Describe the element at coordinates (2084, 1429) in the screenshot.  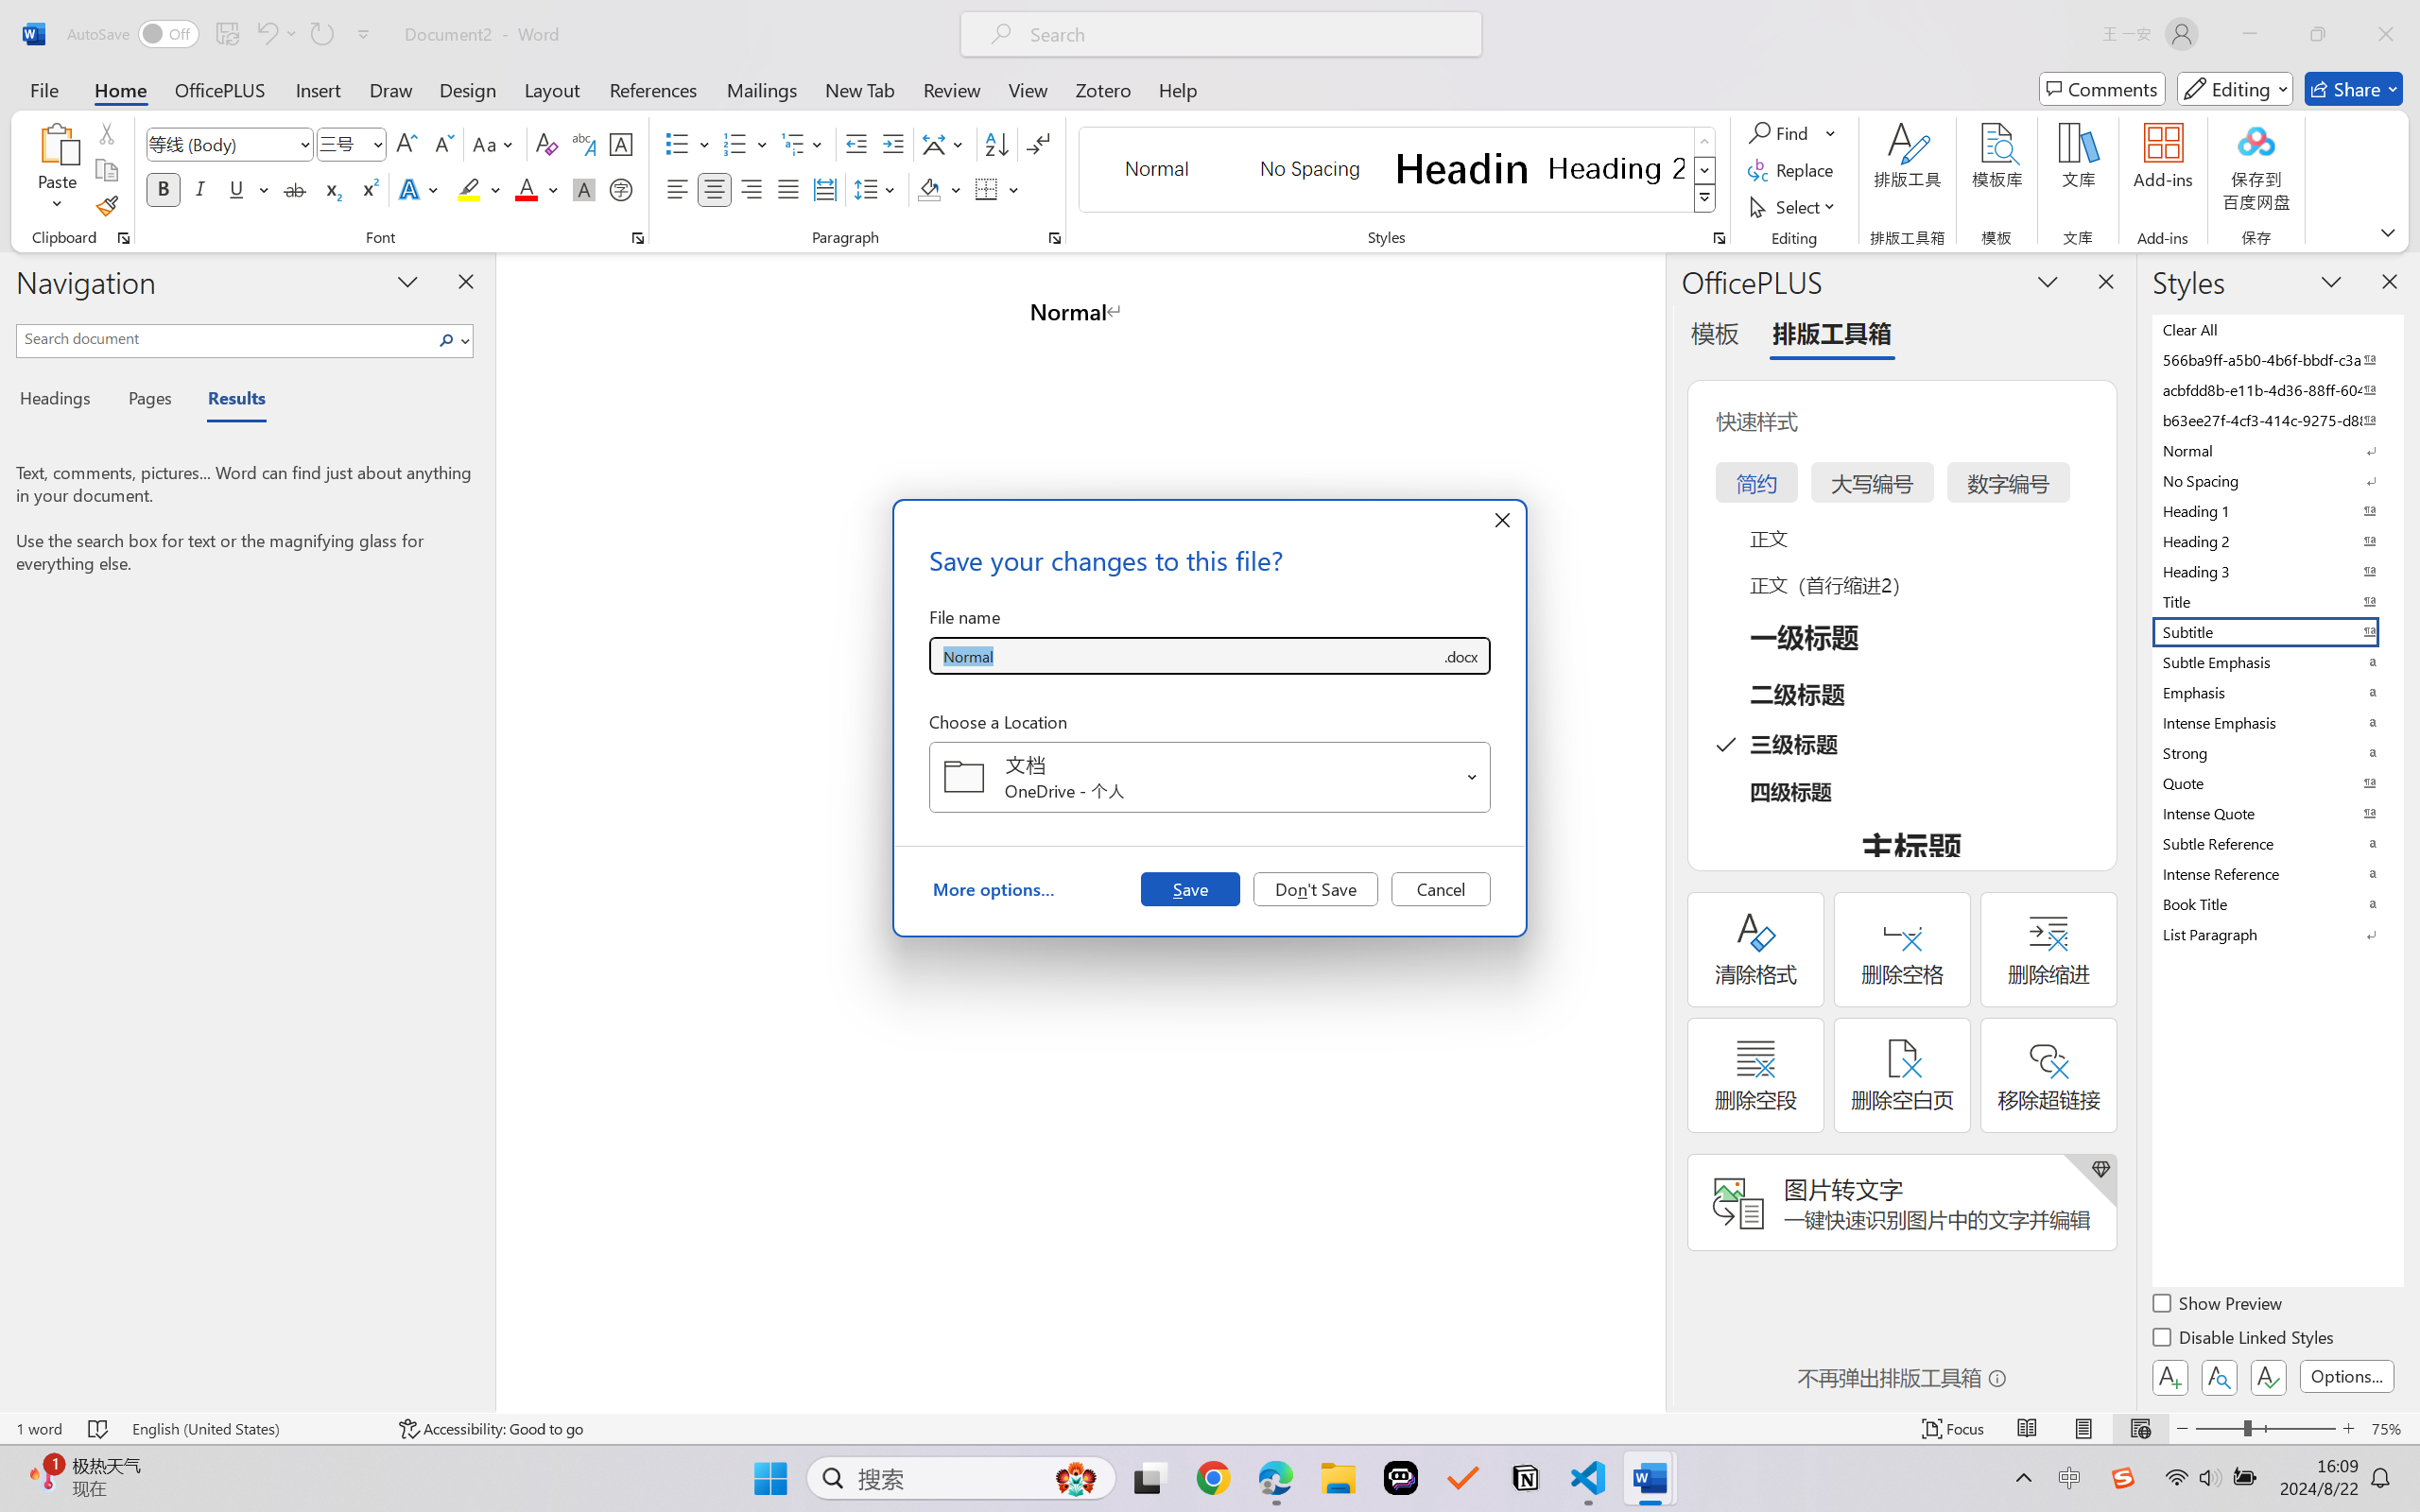
I see `Print Layout` at that location.